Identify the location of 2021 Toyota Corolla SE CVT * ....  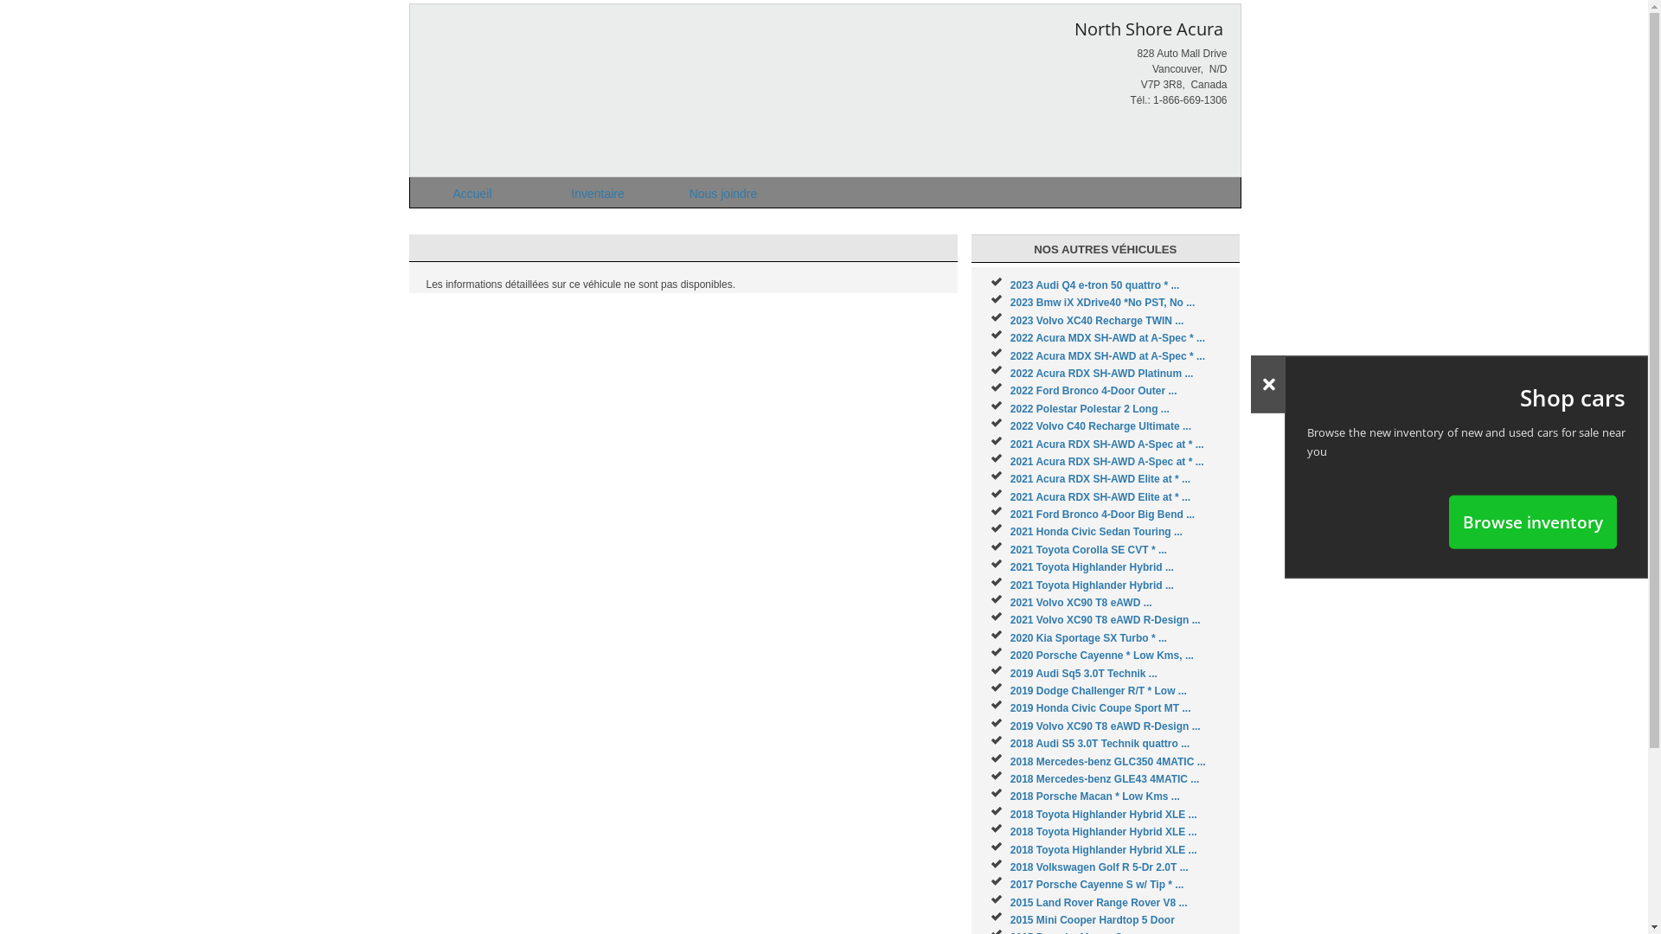
(1088, 550).